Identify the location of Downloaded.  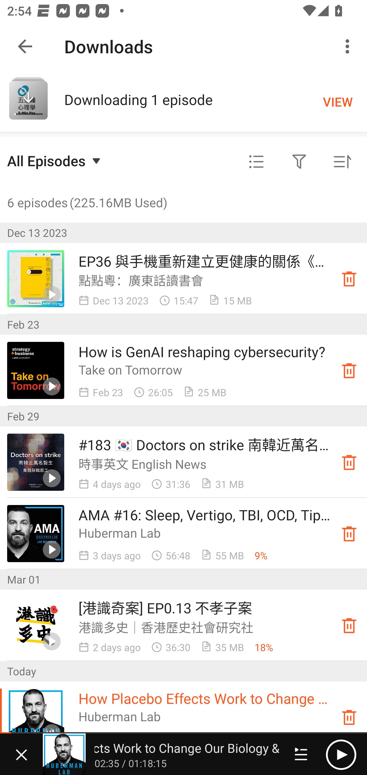
(349, 717).